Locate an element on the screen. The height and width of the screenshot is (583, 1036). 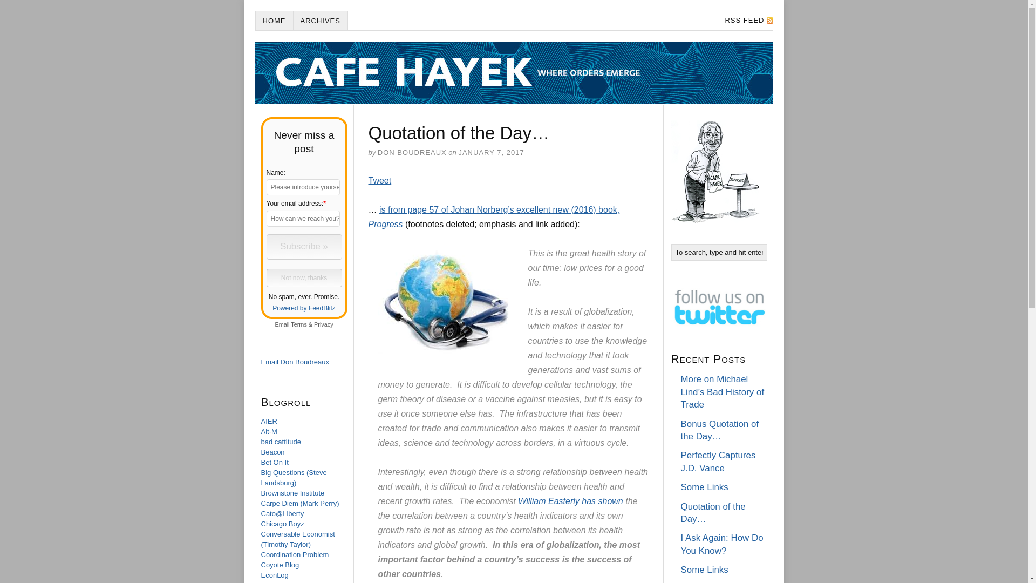
Bet On It is located at coordinates (275, 462).